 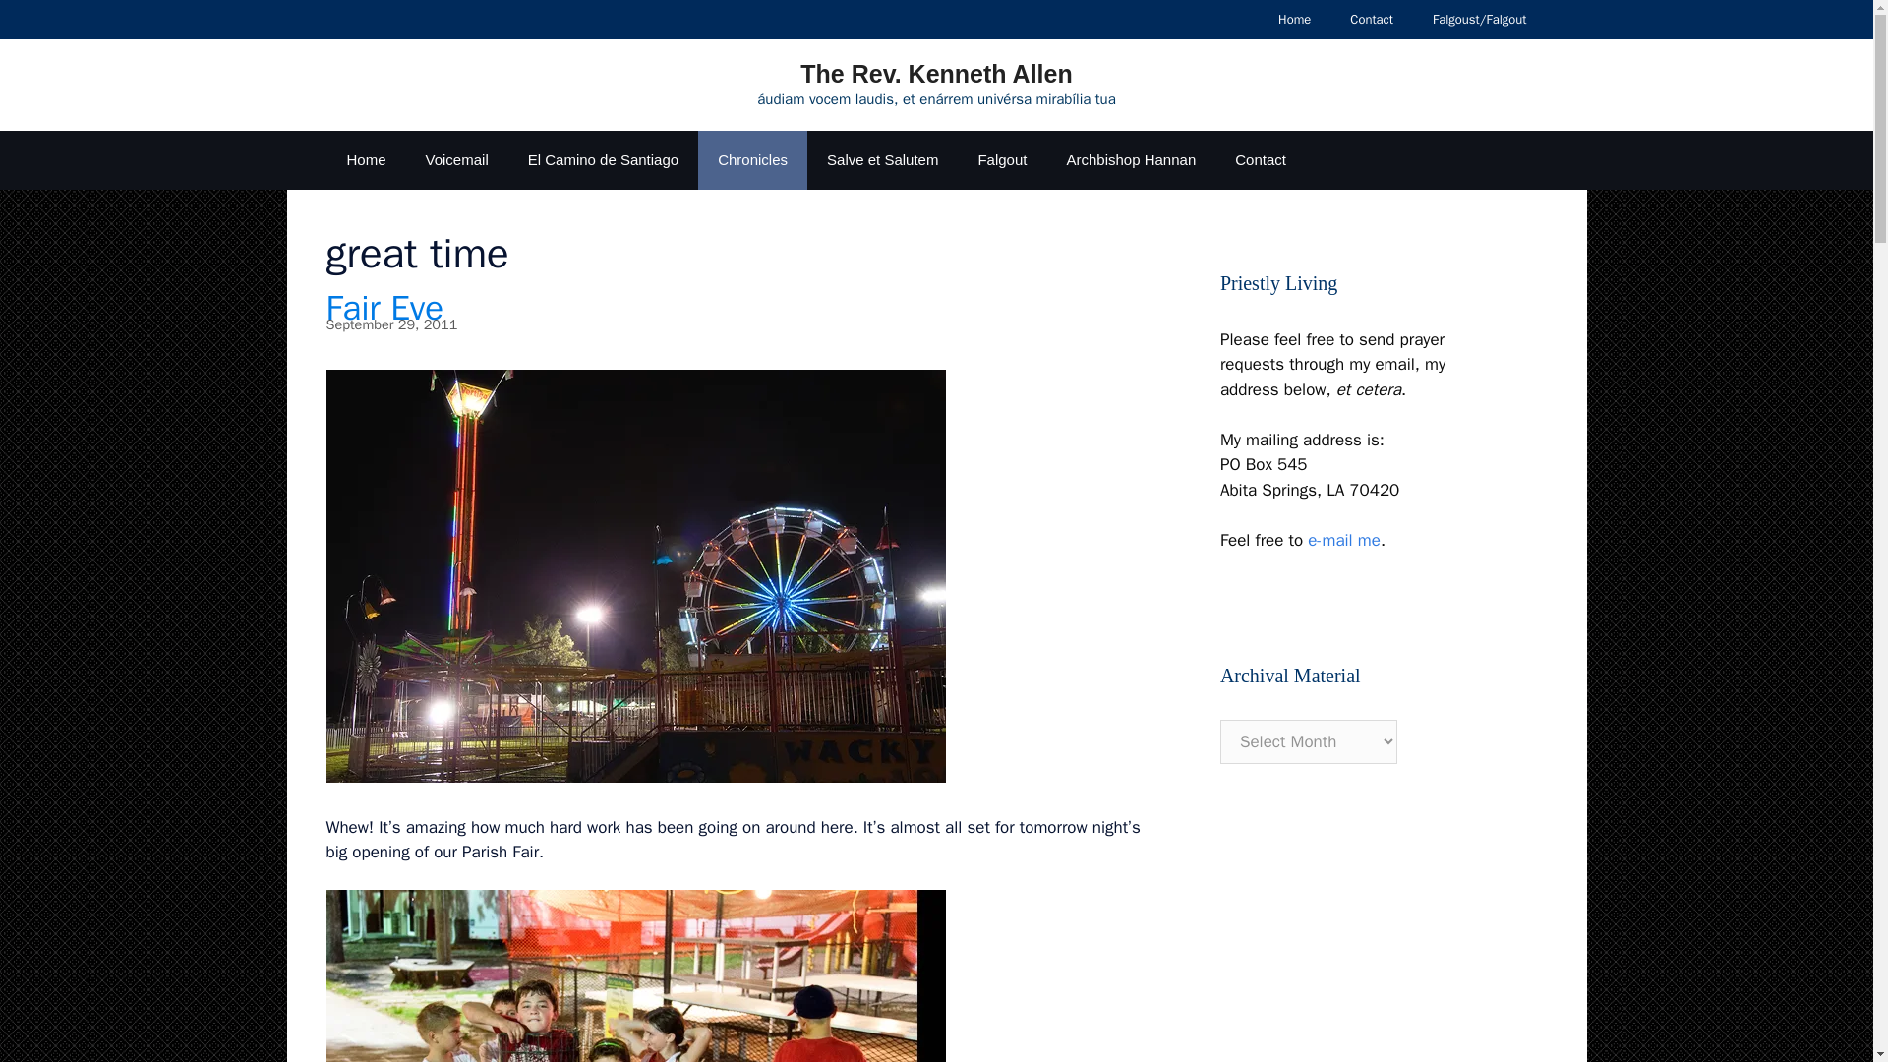 What do you see at coordinates (1131, 159) in the screenshot?
I see `Archbishop Hannan` at bounding box center [1131, 159].